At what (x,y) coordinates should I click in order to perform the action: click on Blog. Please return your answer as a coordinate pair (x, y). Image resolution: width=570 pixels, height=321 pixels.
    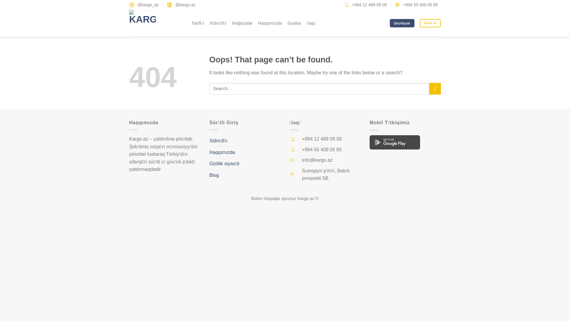
    Looking at the image, I should click on (214, 175).